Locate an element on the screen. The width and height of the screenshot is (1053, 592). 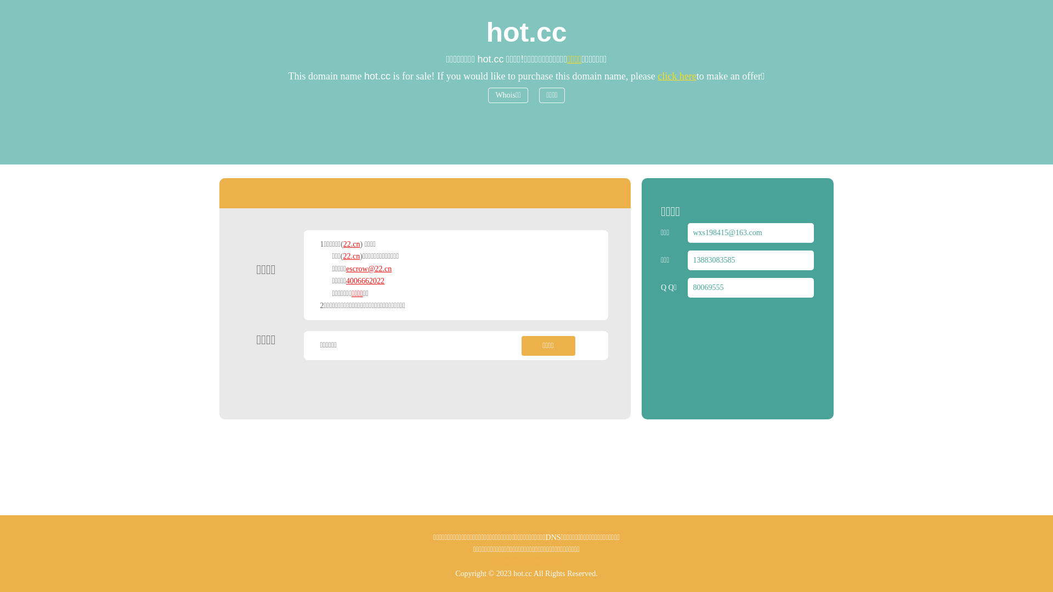
22.cn is located at coordinates (352, 244).